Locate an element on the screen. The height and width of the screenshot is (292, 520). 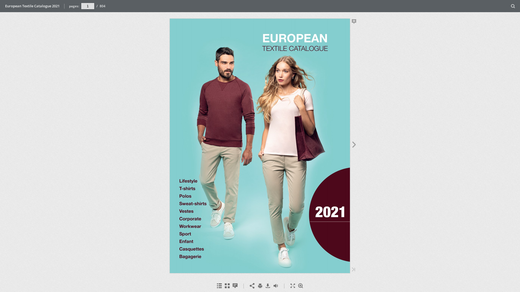
Share is located at coordinates (252, 286).